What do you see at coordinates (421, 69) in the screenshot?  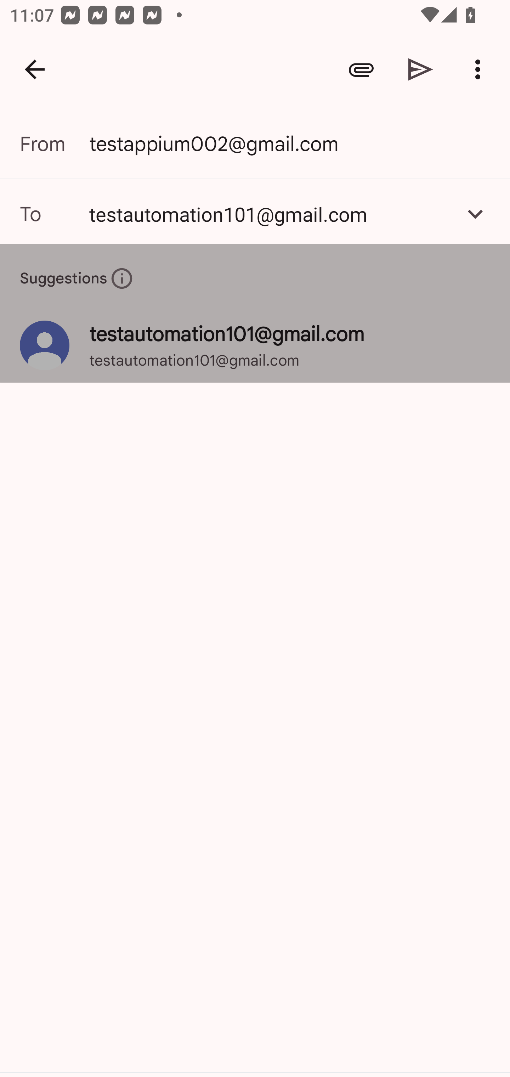 I see `Send` at bounding box center [421, 69].